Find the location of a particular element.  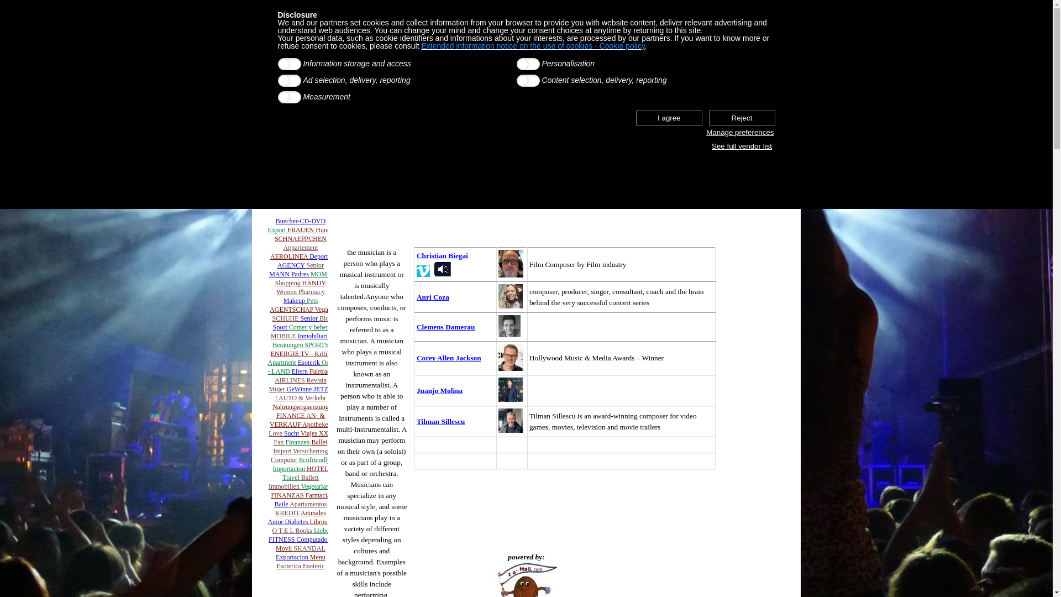

Makeup is located at coordinates (295, 301).